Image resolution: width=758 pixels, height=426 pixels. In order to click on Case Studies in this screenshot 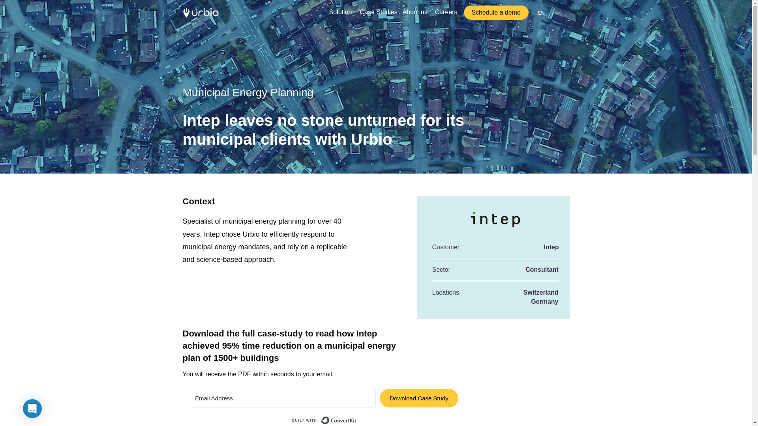, I will do `click(377, 12)`.